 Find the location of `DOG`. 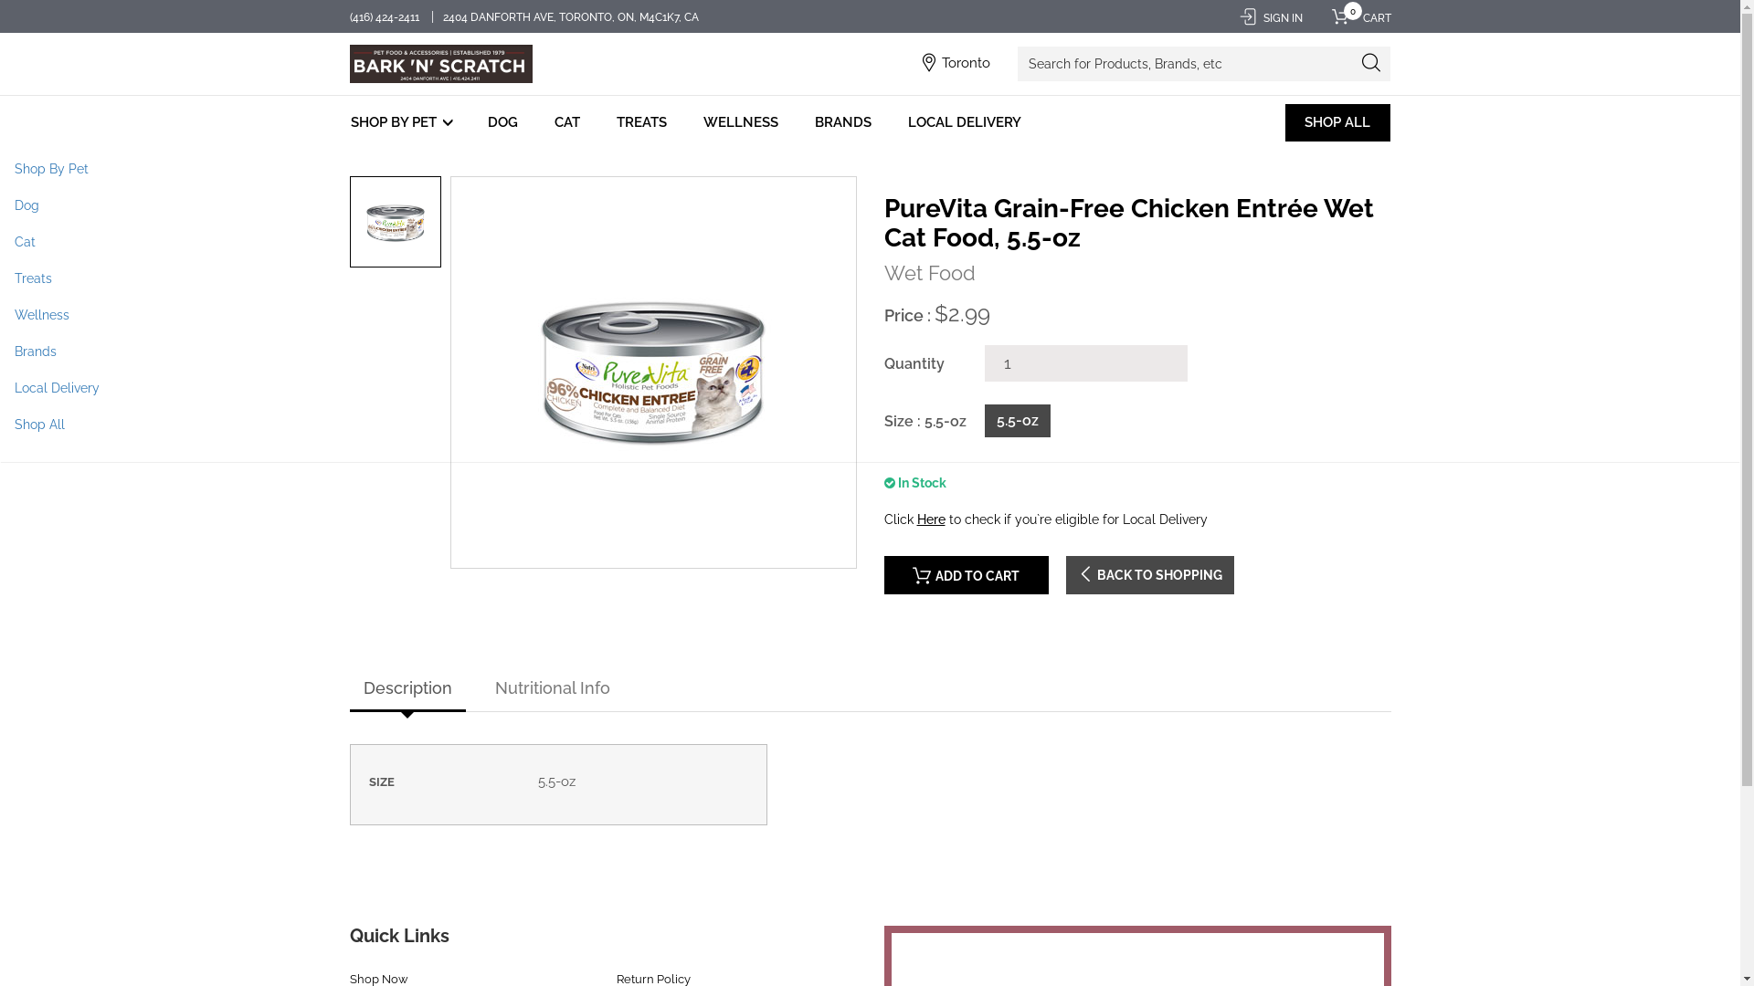

DOG is located at coordinates (502, 122).